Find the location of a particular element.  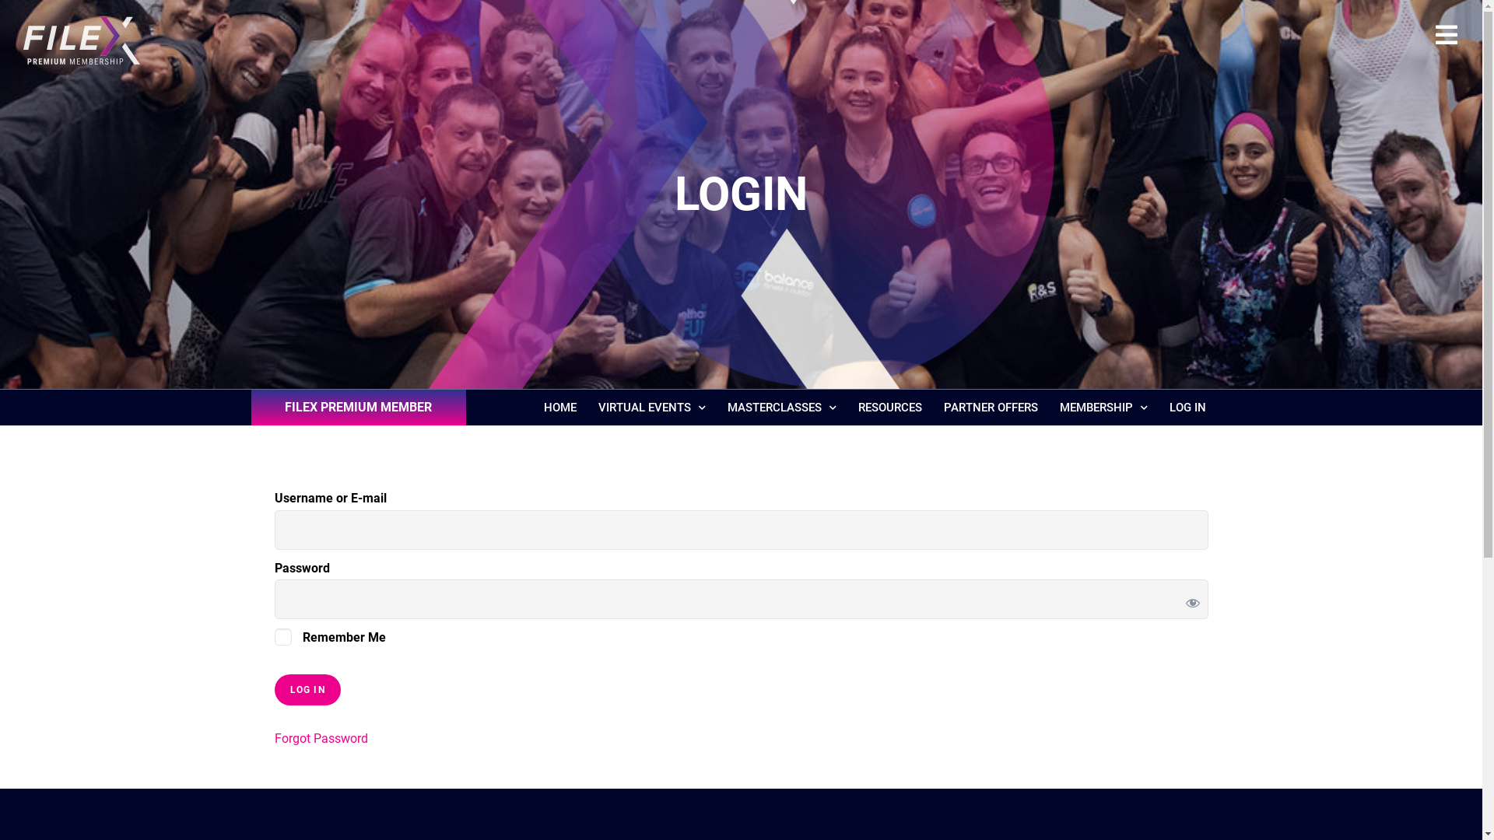

LOG IN is located at coordinates (1187, 408).